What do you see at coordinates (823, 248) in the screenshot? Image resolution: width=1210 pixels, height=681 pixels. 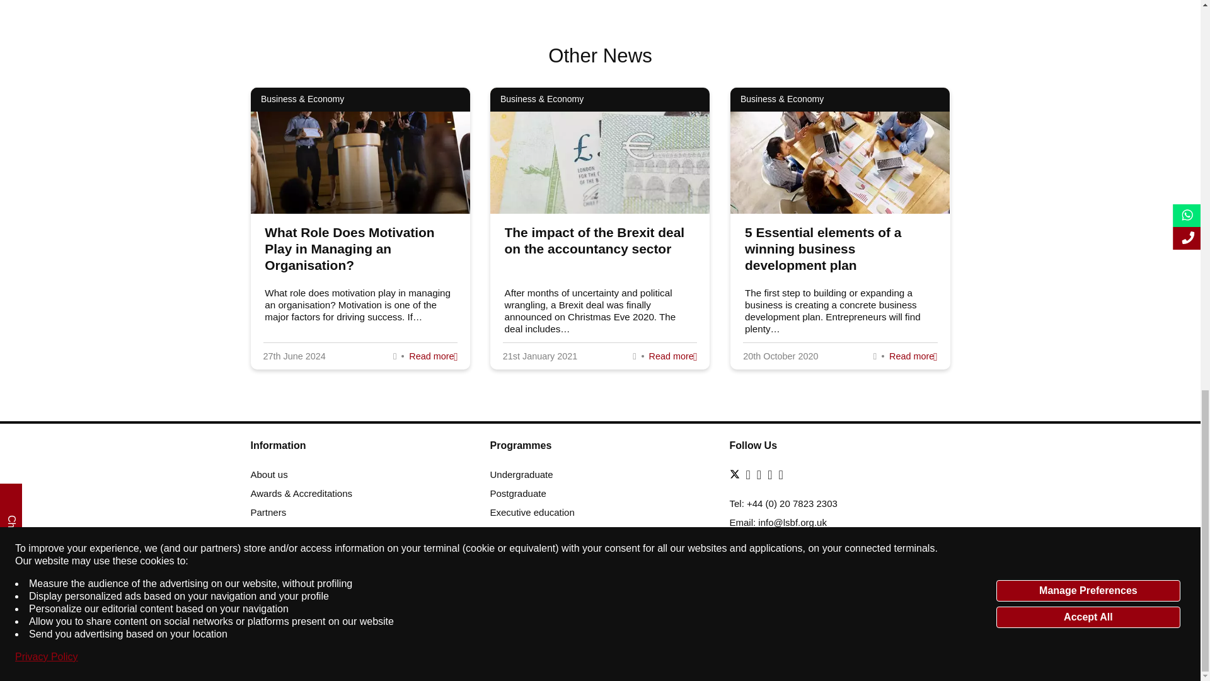 I see `5 Essential elements of a winning business development plan` at bounding box center [823, 248].